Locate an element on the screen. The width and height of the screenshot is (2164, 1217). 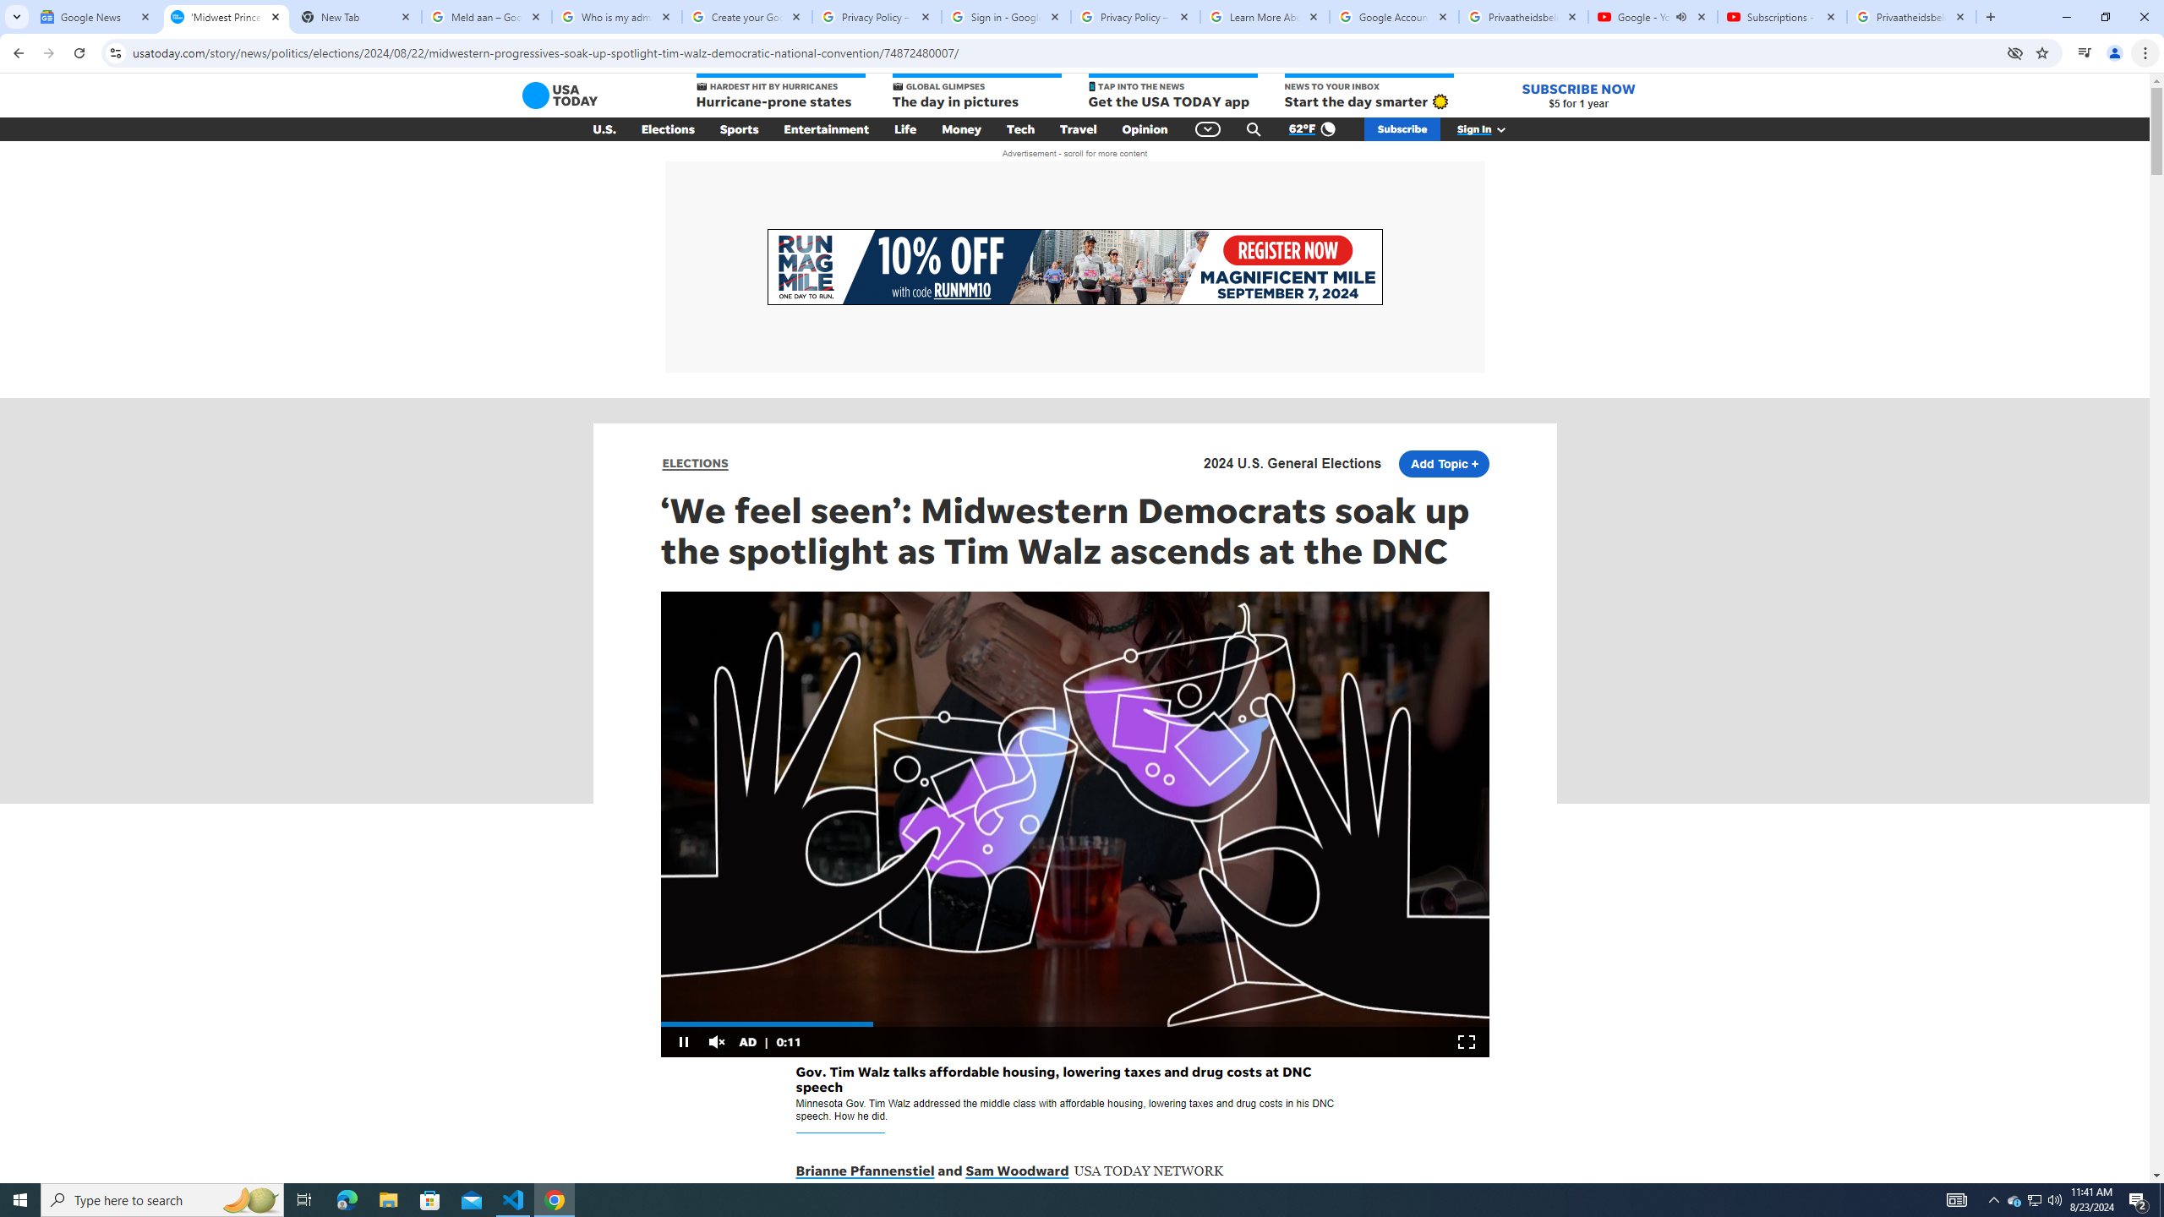
AutomationID: aw0 is located at coordinates (1074, 268).